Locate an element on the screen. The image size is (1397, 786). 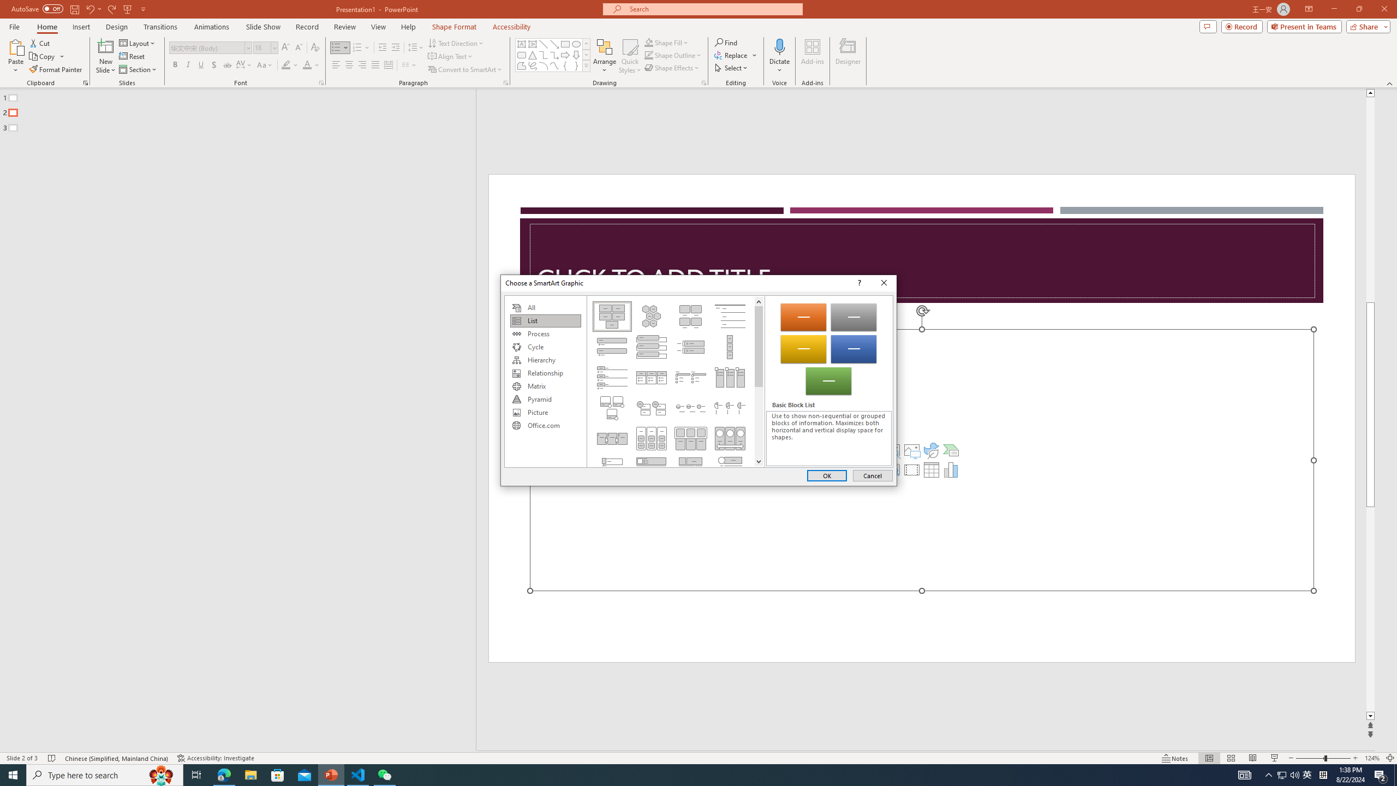
Increase Indent is located at coordinates (396, 48).